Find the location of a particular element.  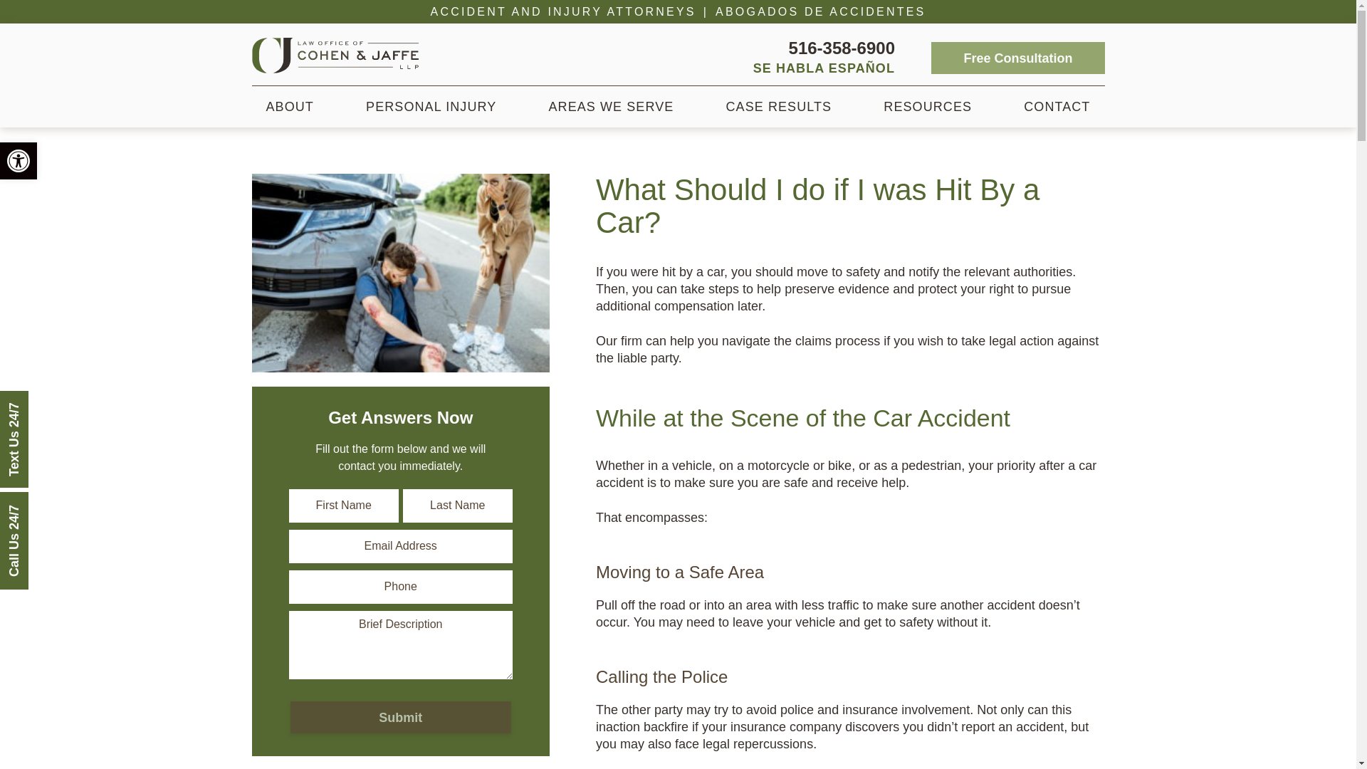

PERSONAL INJURY is located at coordinates (430, 107).